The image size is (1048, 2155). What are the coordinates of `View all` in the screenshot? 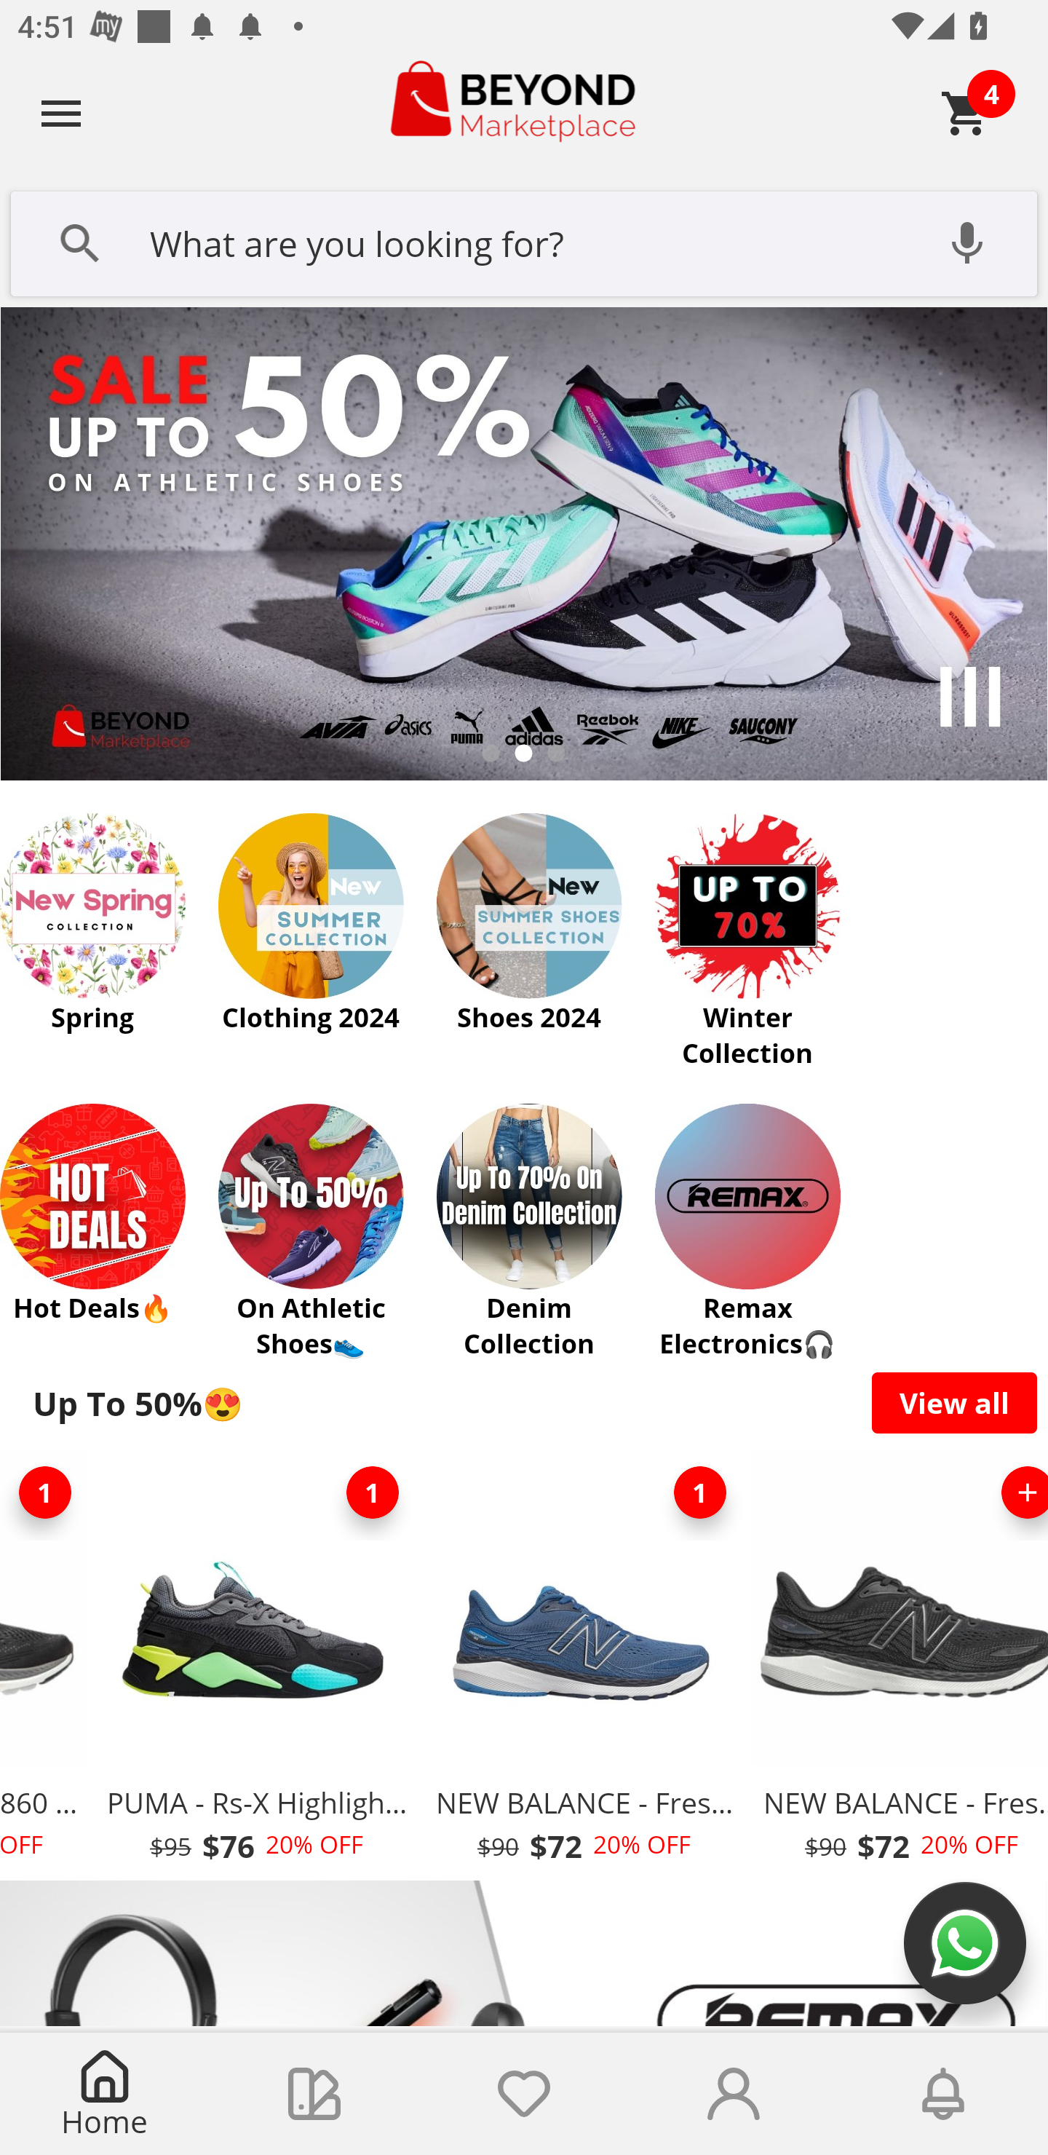 It's located at (955, 1402).